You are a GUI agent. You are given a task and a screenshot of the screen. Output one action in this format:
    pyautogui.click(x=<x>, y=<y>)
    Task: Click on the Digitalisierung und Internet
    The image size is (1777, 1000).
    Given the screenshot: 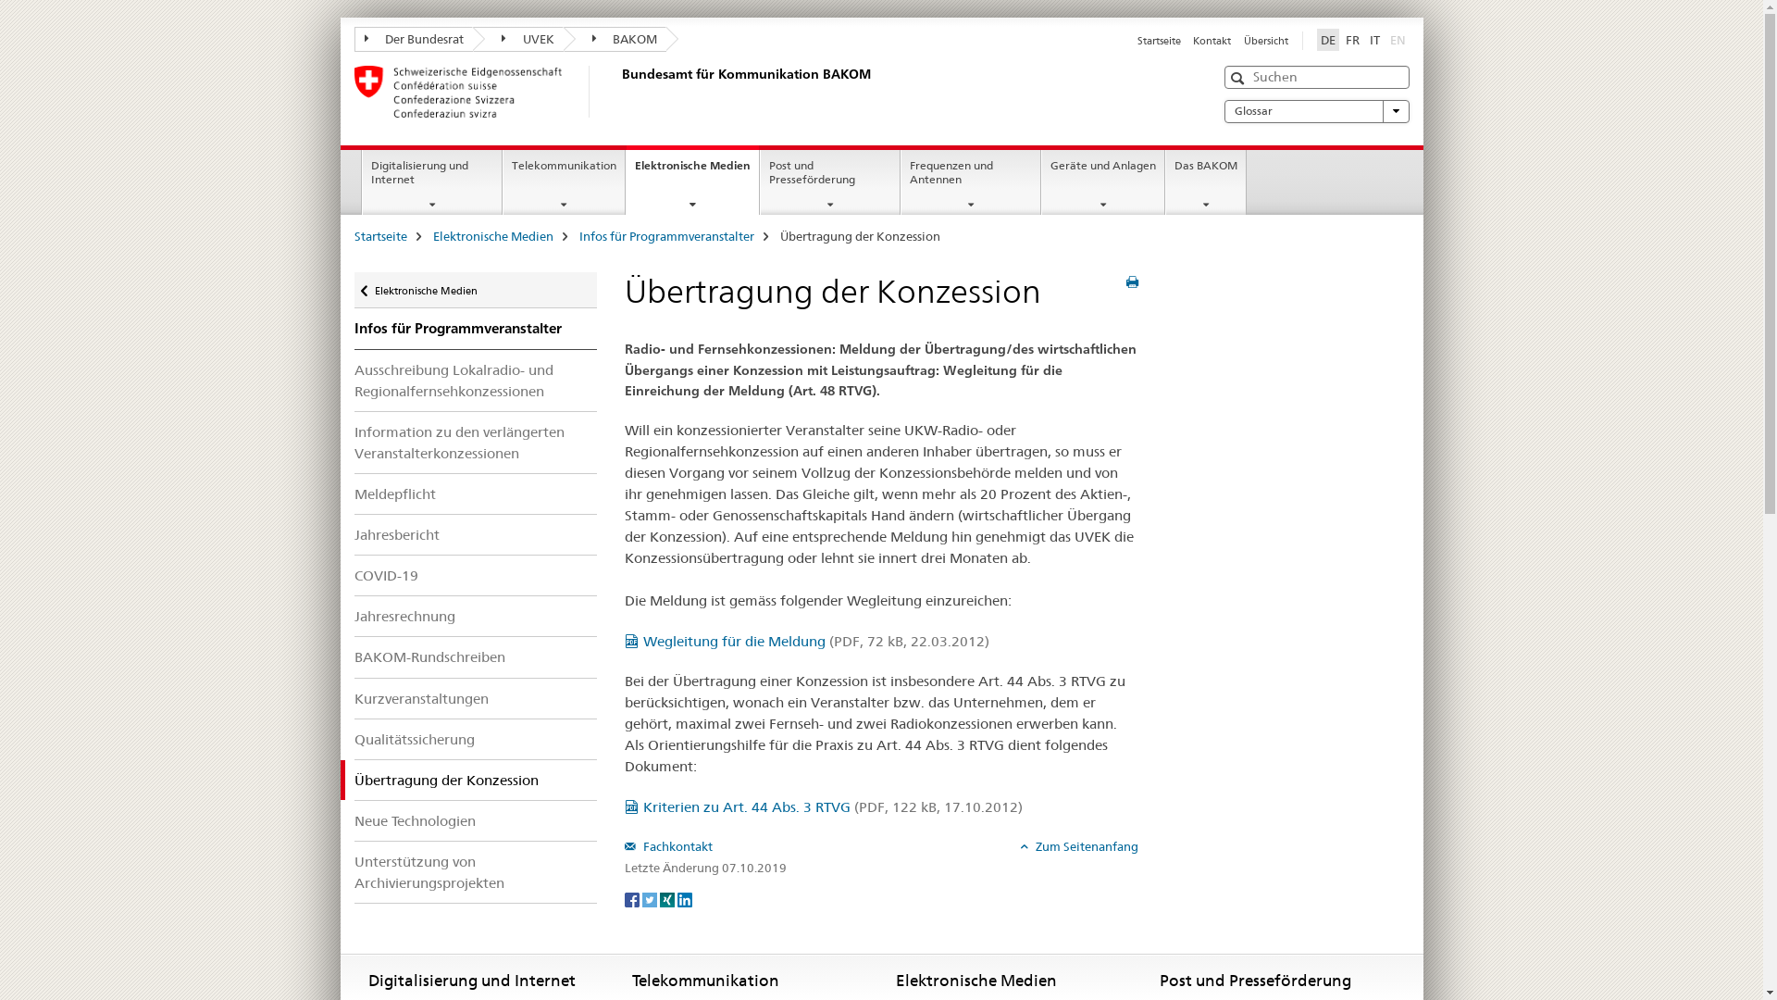 What is the action you would take?
    pyautogui.click(x=432, y=182)
    